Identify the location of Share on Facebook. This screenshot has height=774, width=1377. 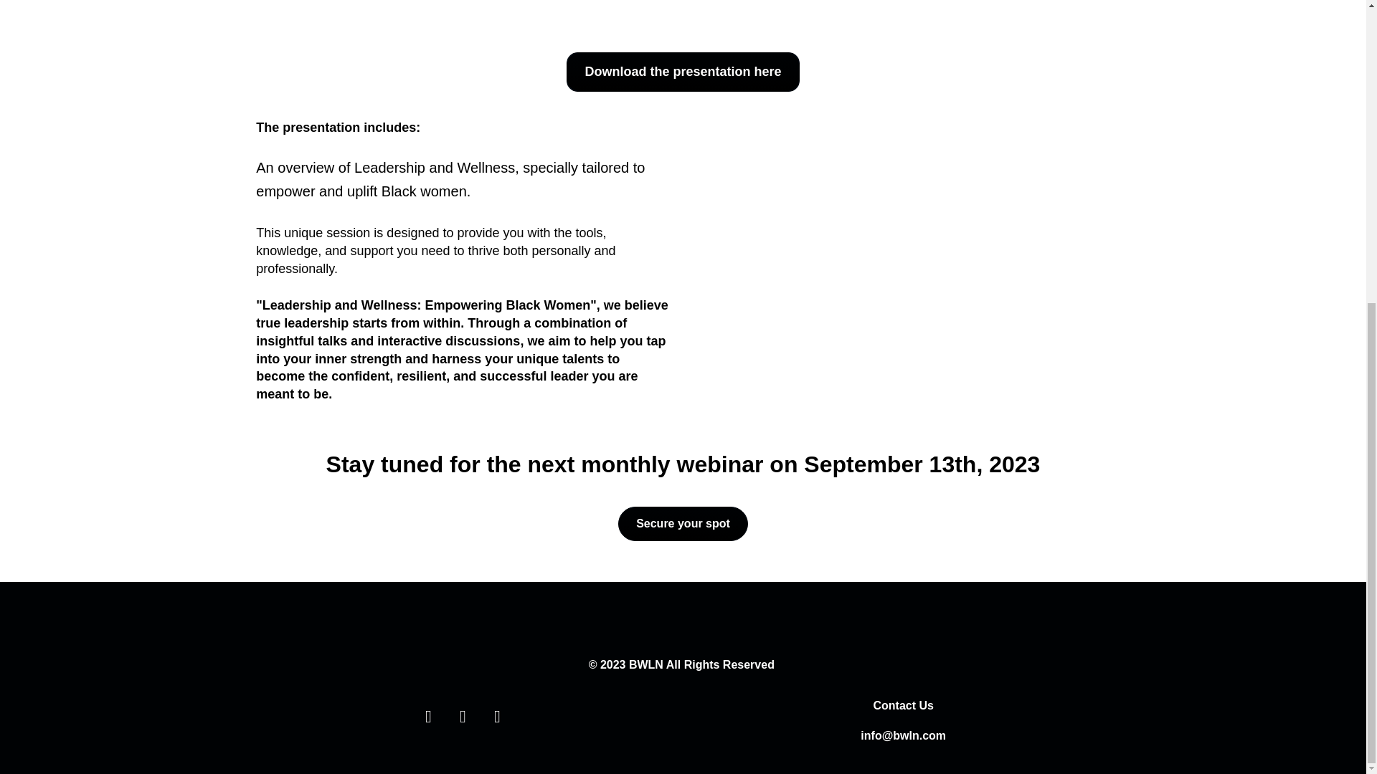
(496, 717).